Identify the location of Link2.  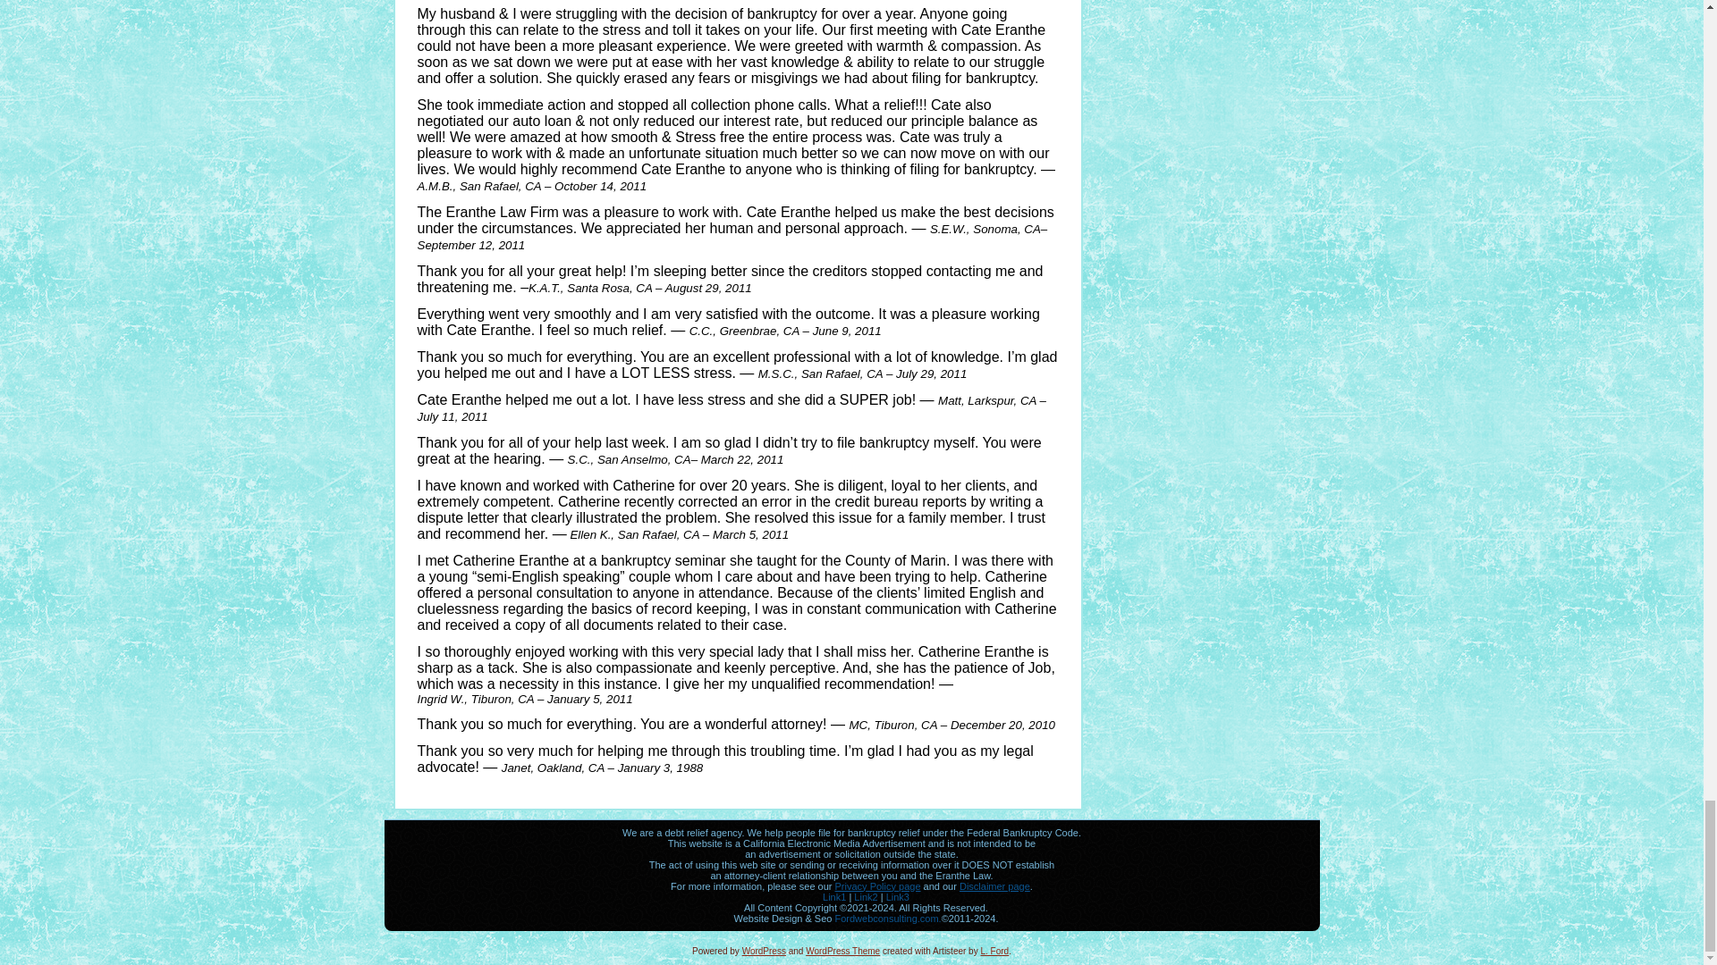
(866, 896).